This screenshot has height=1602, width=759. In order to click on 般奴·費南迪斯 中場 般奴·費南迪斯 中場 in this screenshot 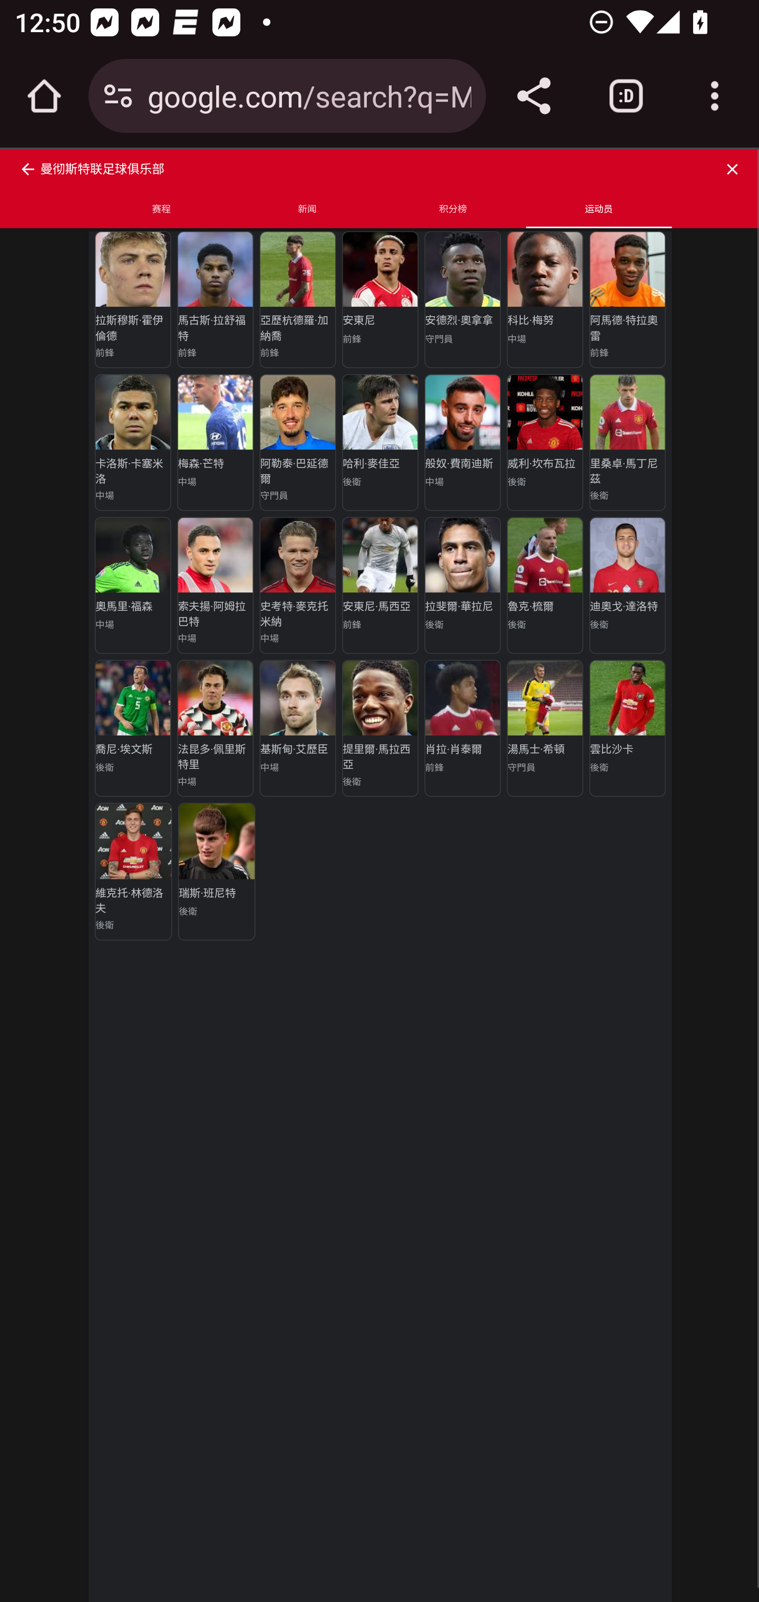, I will do `click(462, 442)`.